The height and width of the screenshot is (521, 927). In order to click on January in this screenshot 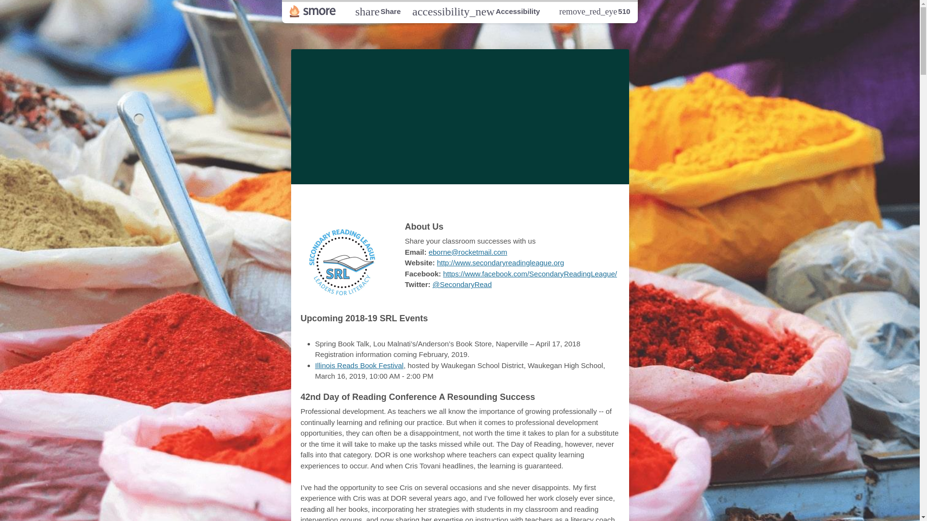, I will do `click(488, 202)`.